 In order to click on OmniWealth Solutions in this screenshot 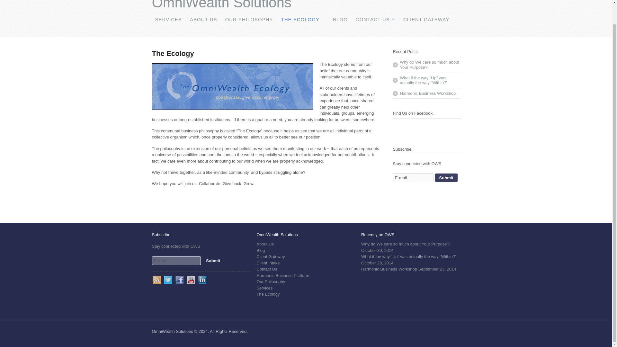, I will do `click(221, 5)`.